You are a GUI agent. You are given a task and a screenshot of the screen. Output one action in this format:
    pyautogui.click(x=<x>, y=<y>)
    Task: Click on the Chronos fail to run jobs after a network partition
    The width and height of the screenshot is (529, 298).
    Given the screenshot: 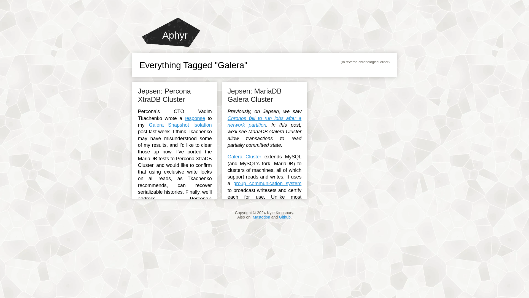 What is the action you would take?
    pyautogui.click(x=264, y=122)
    